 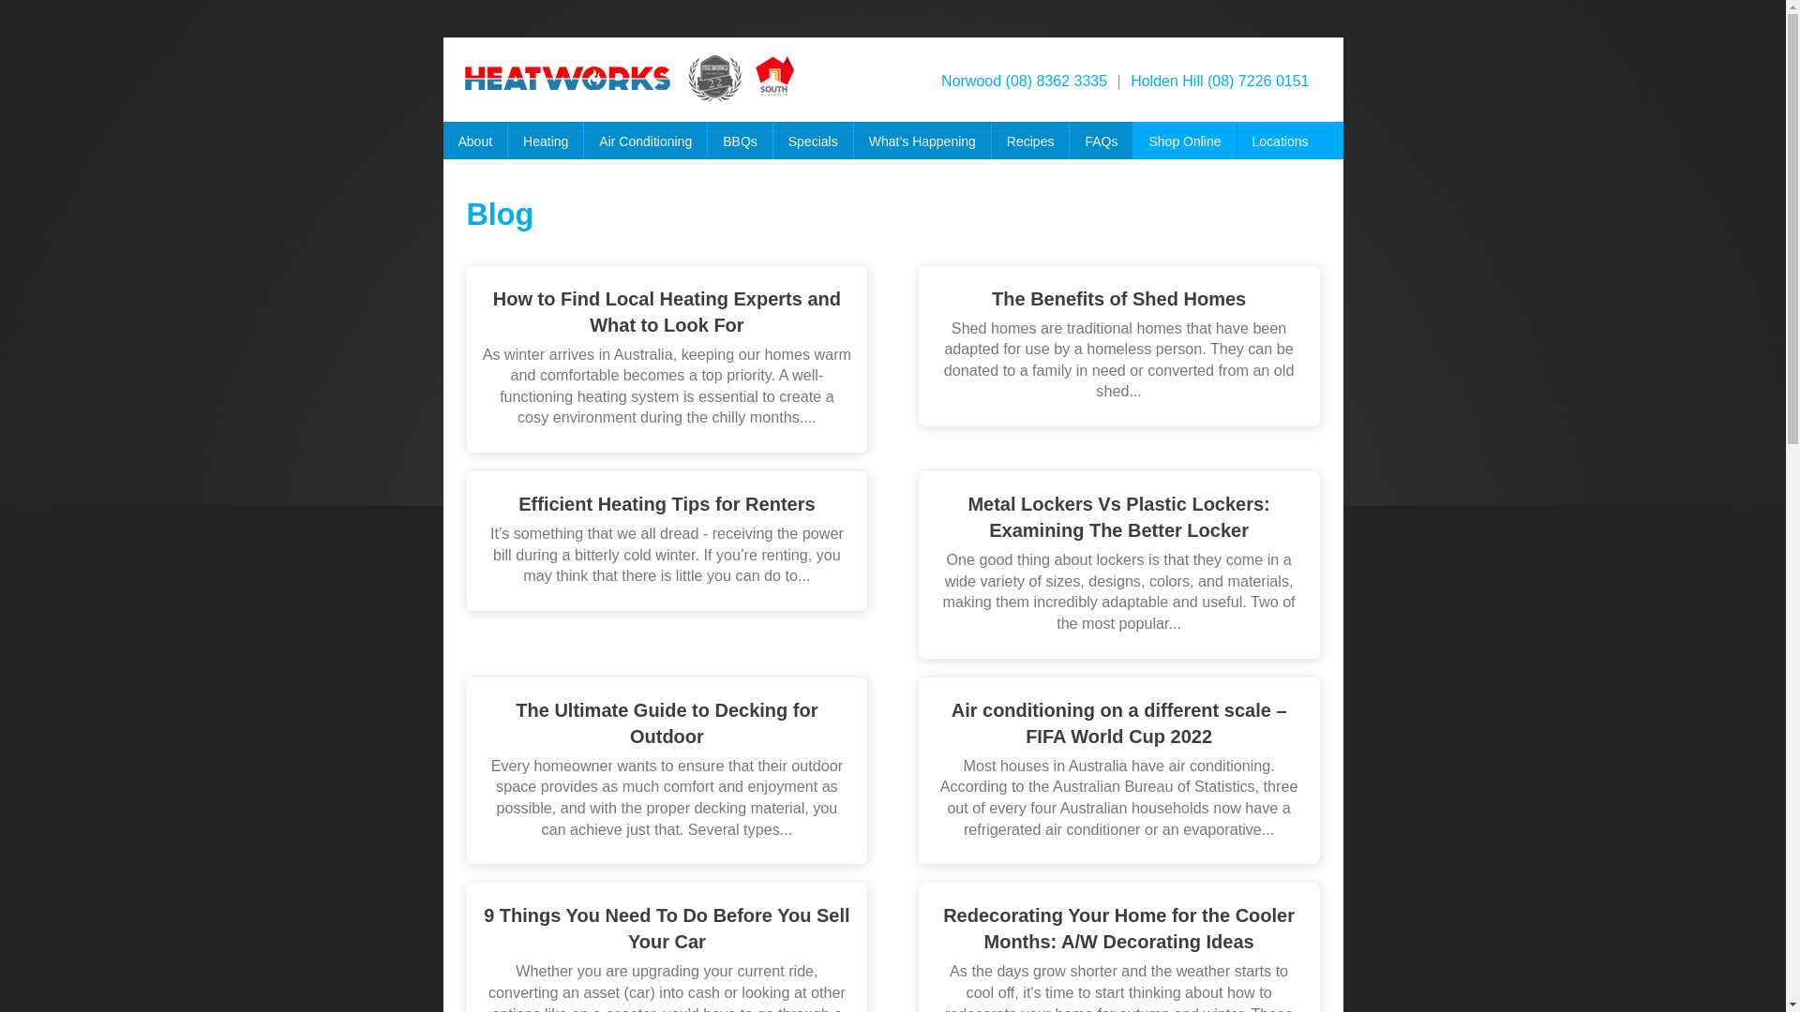 What do you see at coordinates (1031, 146) in the screenshot?
I see `Recipes` at bounding box center [1031, 146].